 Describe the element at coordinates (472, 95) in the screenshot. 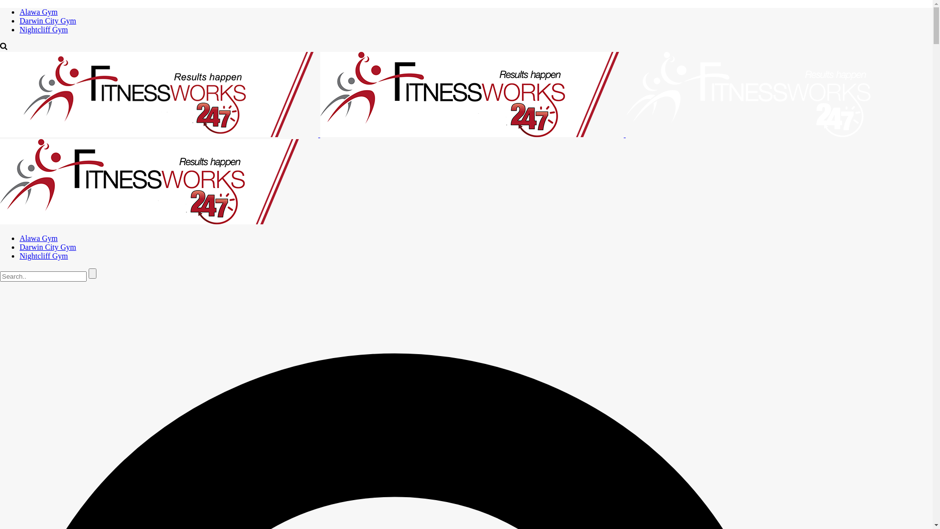

I see `Darwin Gyms and Personal Training` at that location.